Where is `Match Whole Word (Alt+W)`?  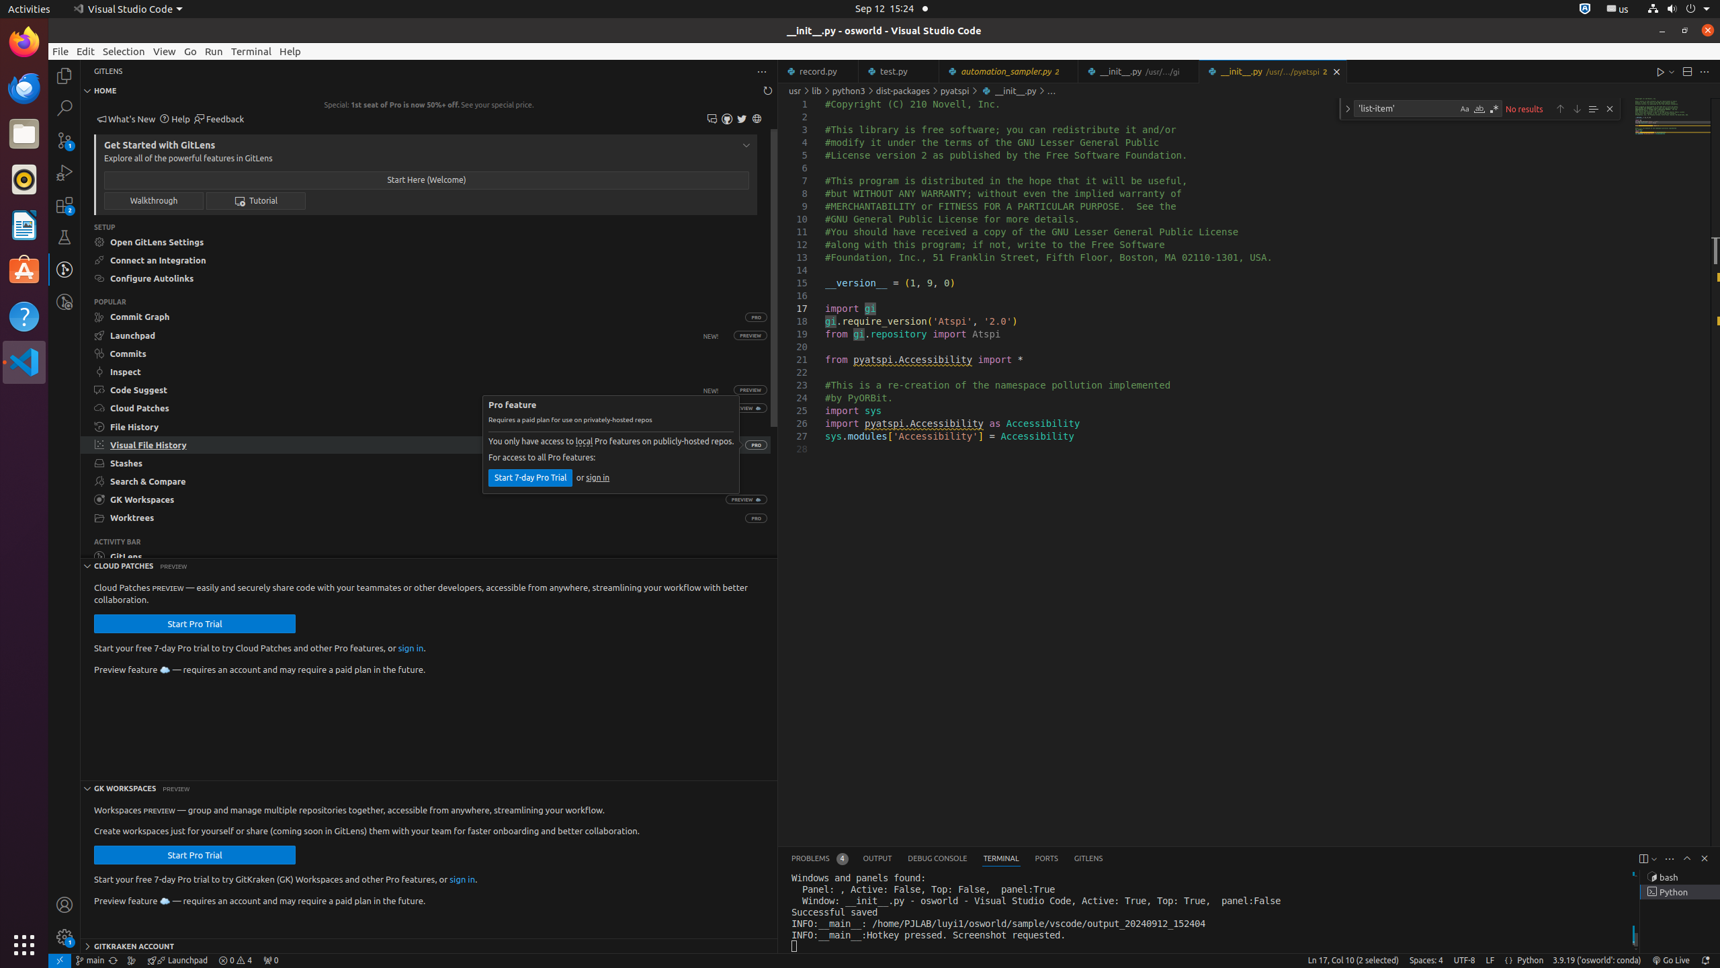 Match Whole Word (Alt+W) is located at coordinates (1479, 109).